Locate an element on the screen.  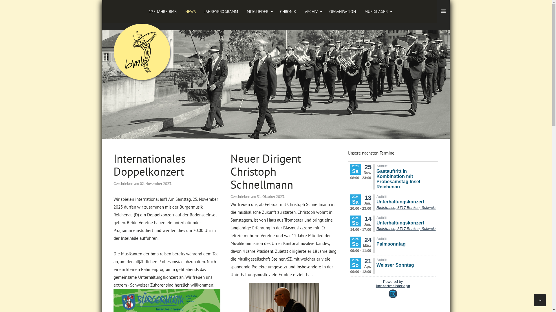
NEWS is located at coordinates (190, 12).